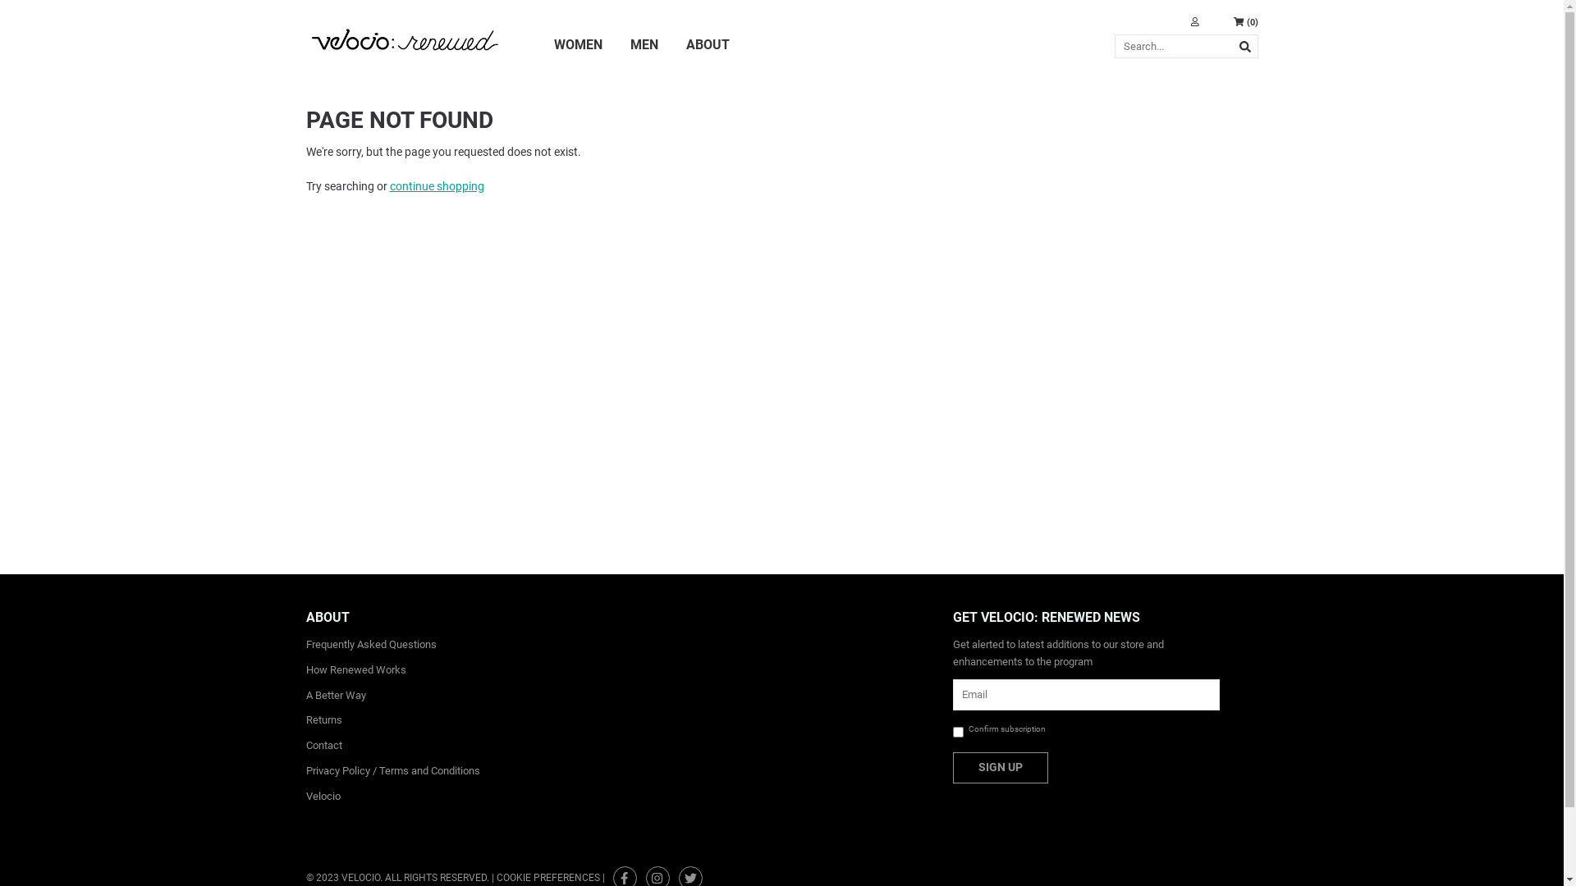  Describe the element at coordinates (323, 796) in the screenshot. I see `Velocio` at that location.